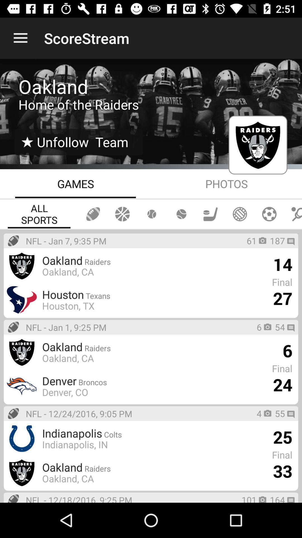  I want to click on open icon next to the nfl 12 18 app, so click(249, 498).